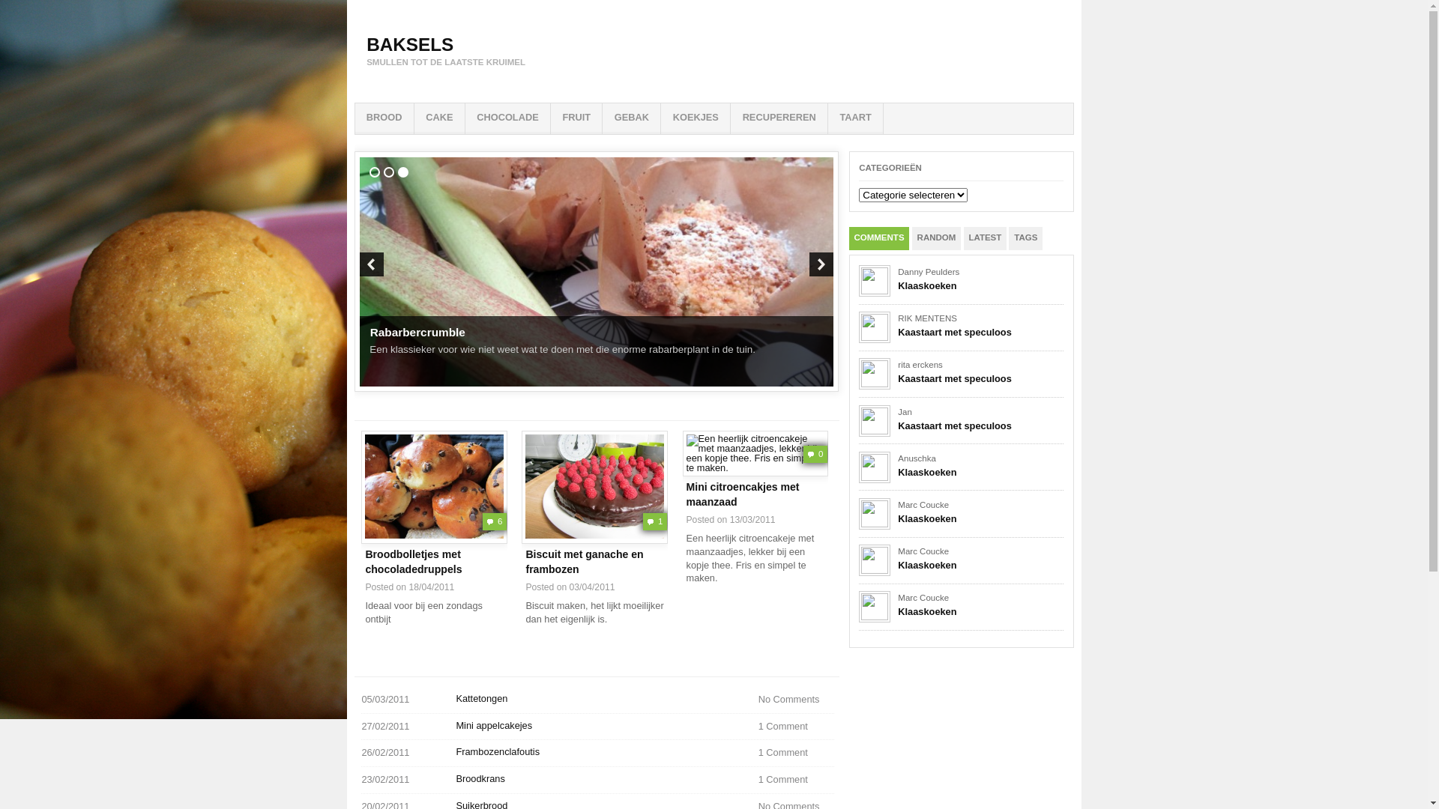 The height and width of the screenshot is (809, 1439). I want to click on 6, so click(435, 487).